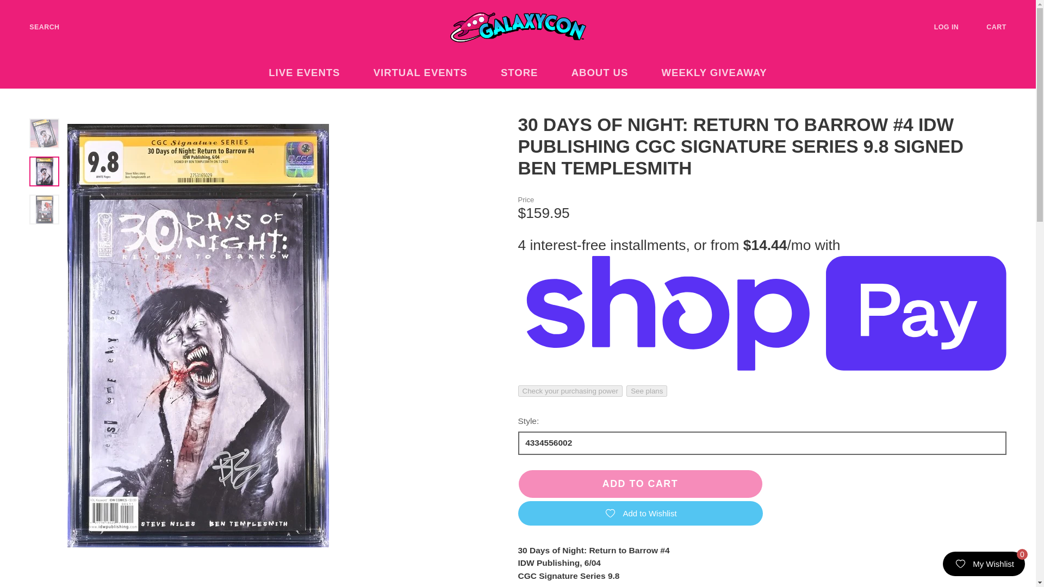  I want to click on VIRTUAL EVENTS, so click(427, 73).